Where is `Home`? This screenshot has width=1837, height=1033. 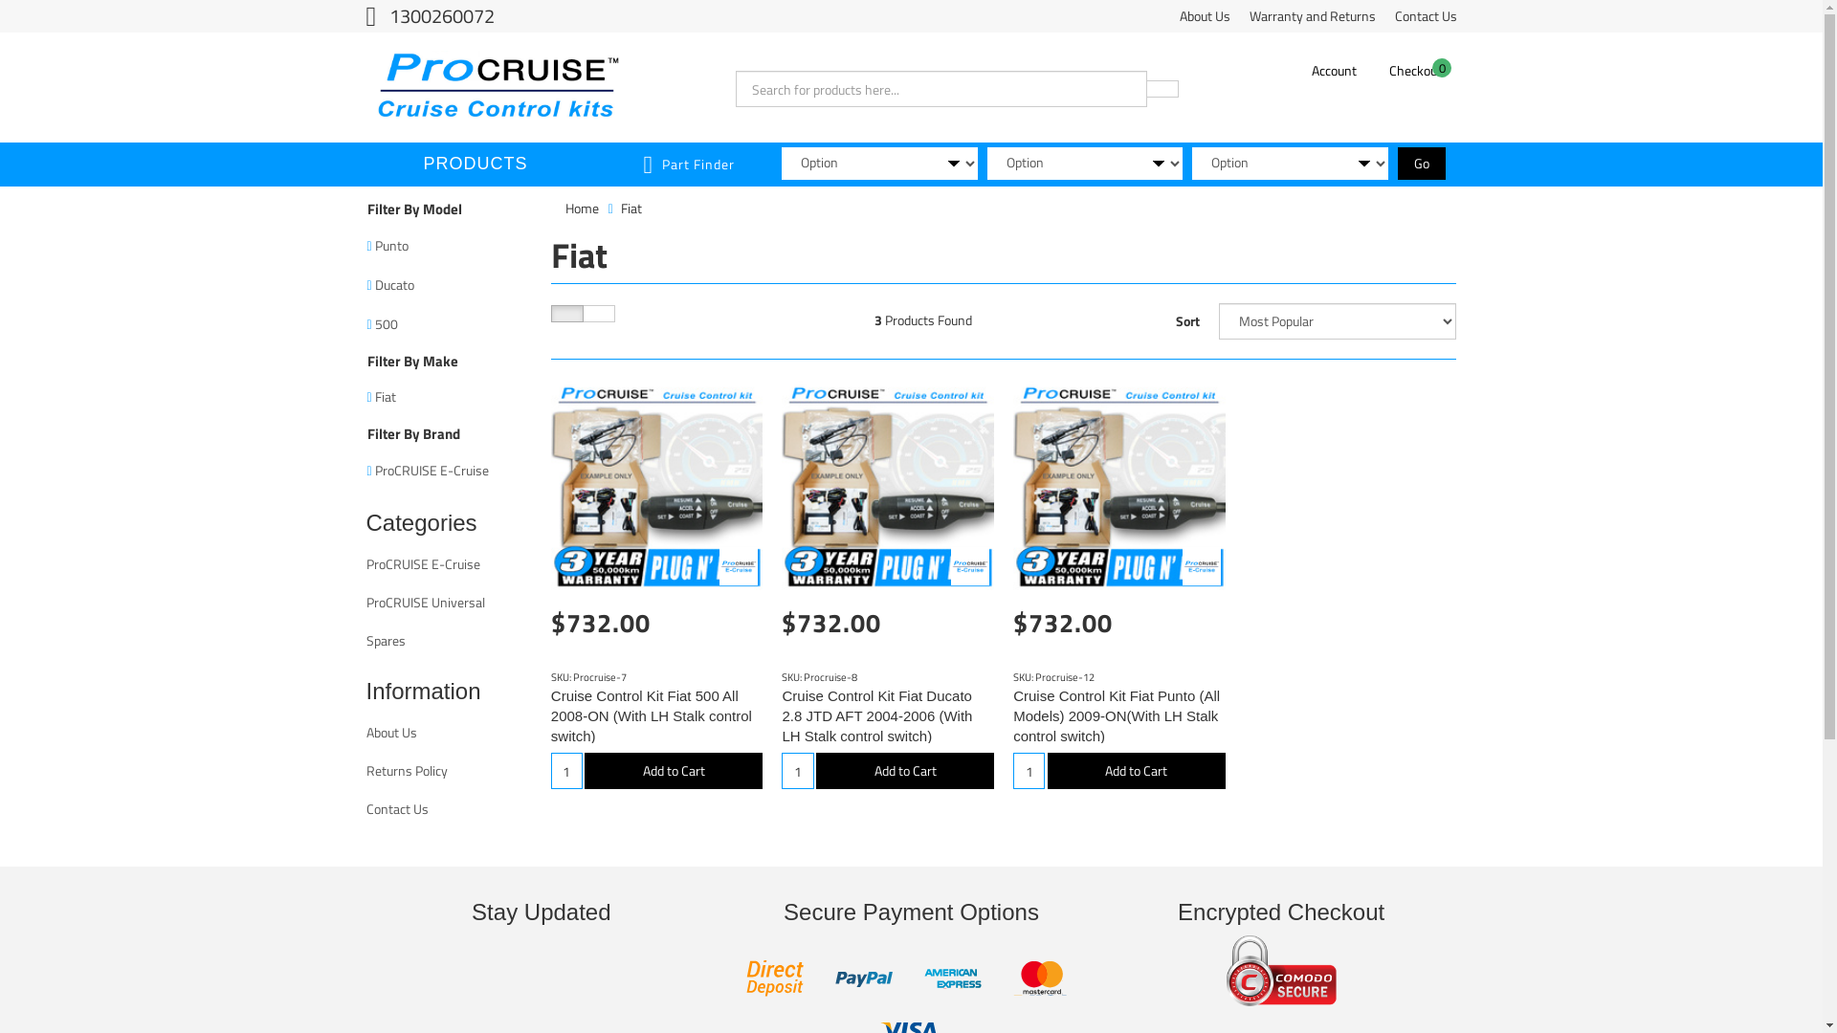 Home is located at coordinates (582, 209).